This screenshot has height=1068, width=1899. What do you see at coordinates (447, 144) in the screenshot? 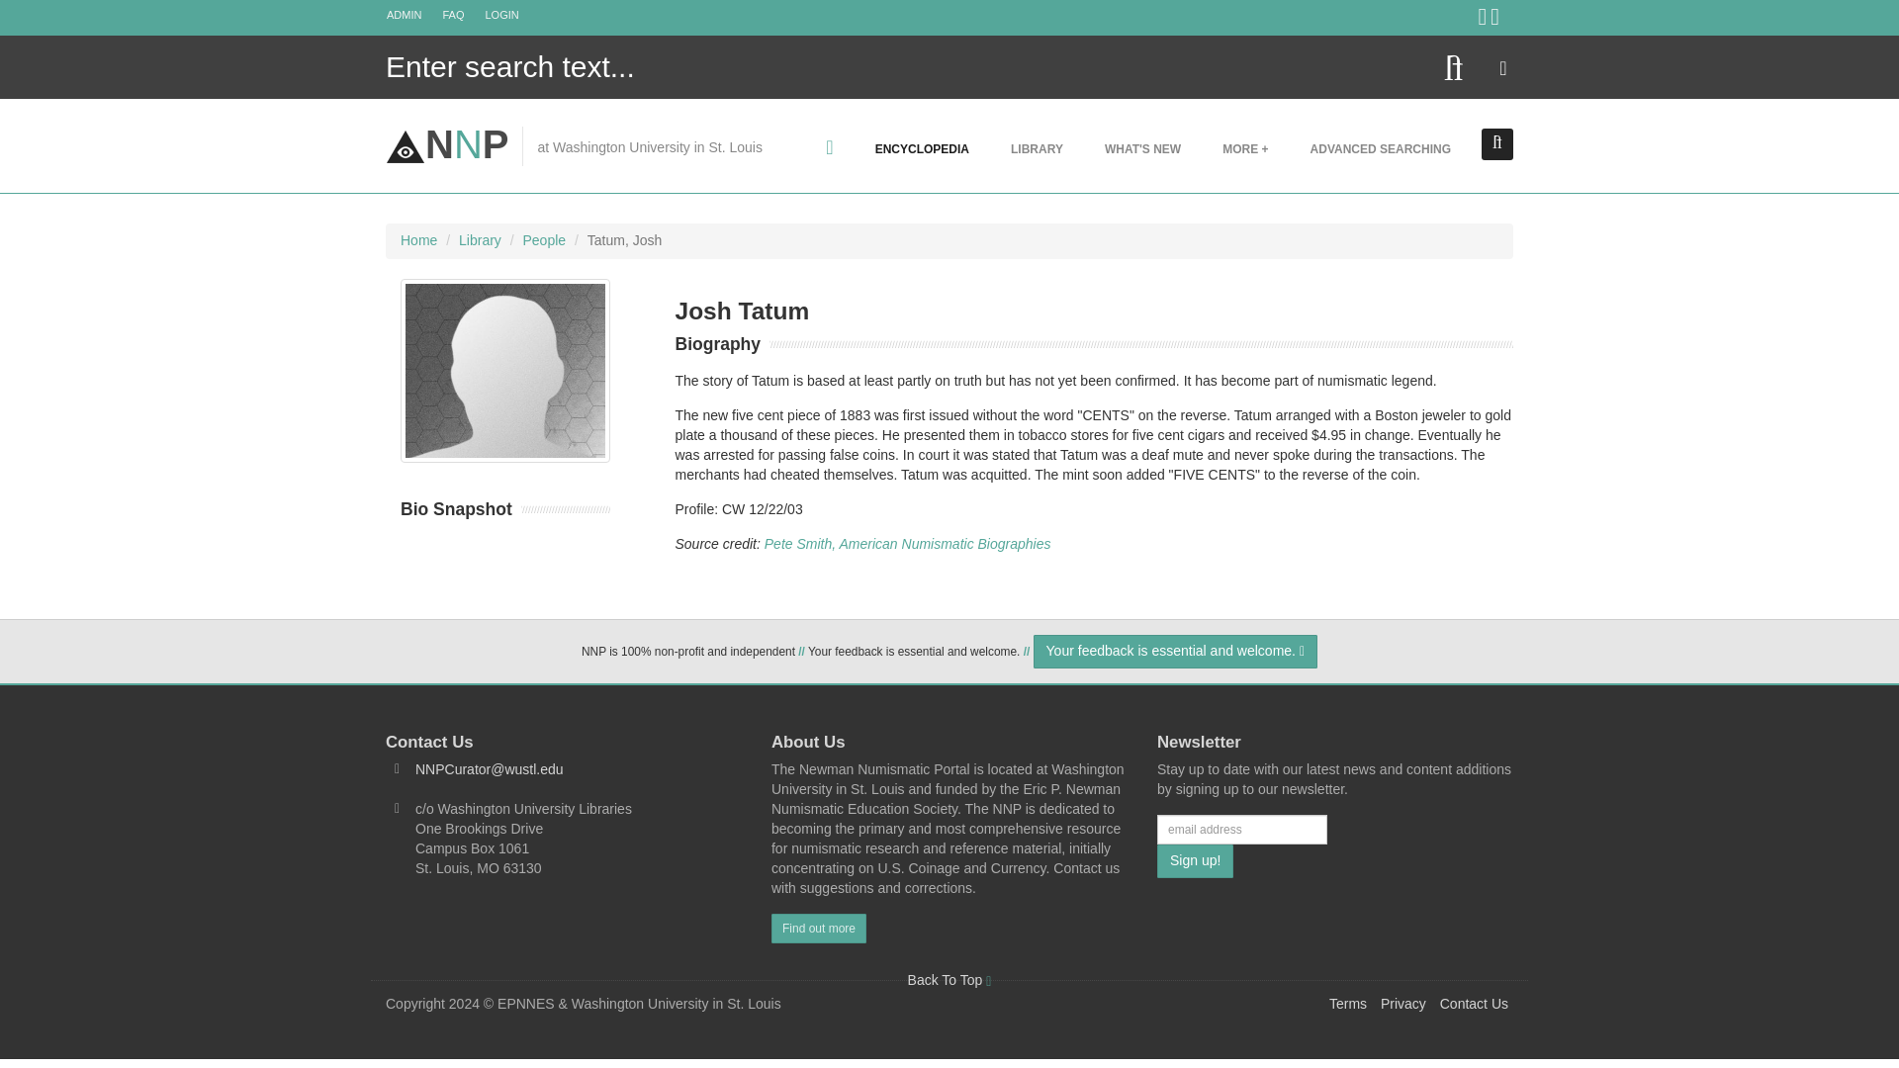
I see `NNP` at bounding box center [447, 144].